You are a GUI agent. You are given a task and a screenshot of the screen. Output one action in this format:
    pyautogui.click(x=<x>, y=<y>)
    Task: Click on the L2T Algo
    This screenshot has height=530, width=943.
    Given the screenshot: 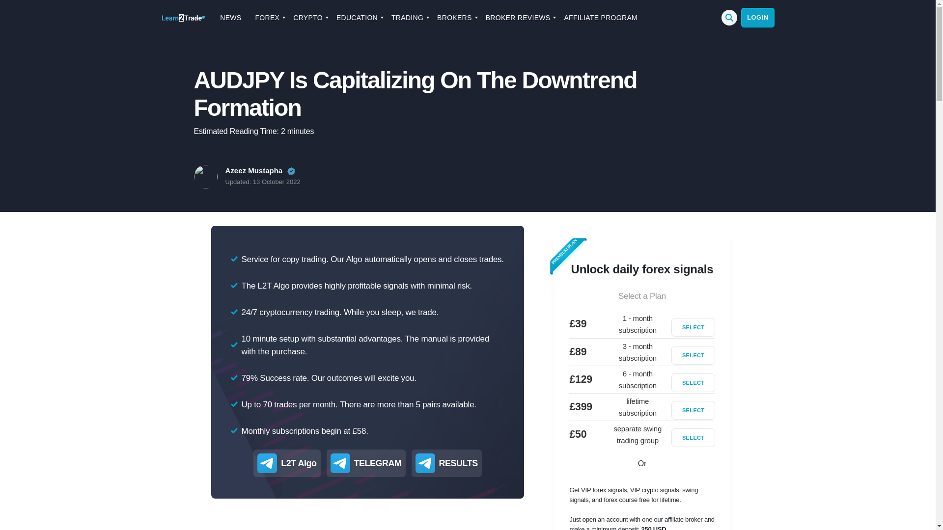 What is the action you would take?
    pyautogui.click(x=299, y=463)
    